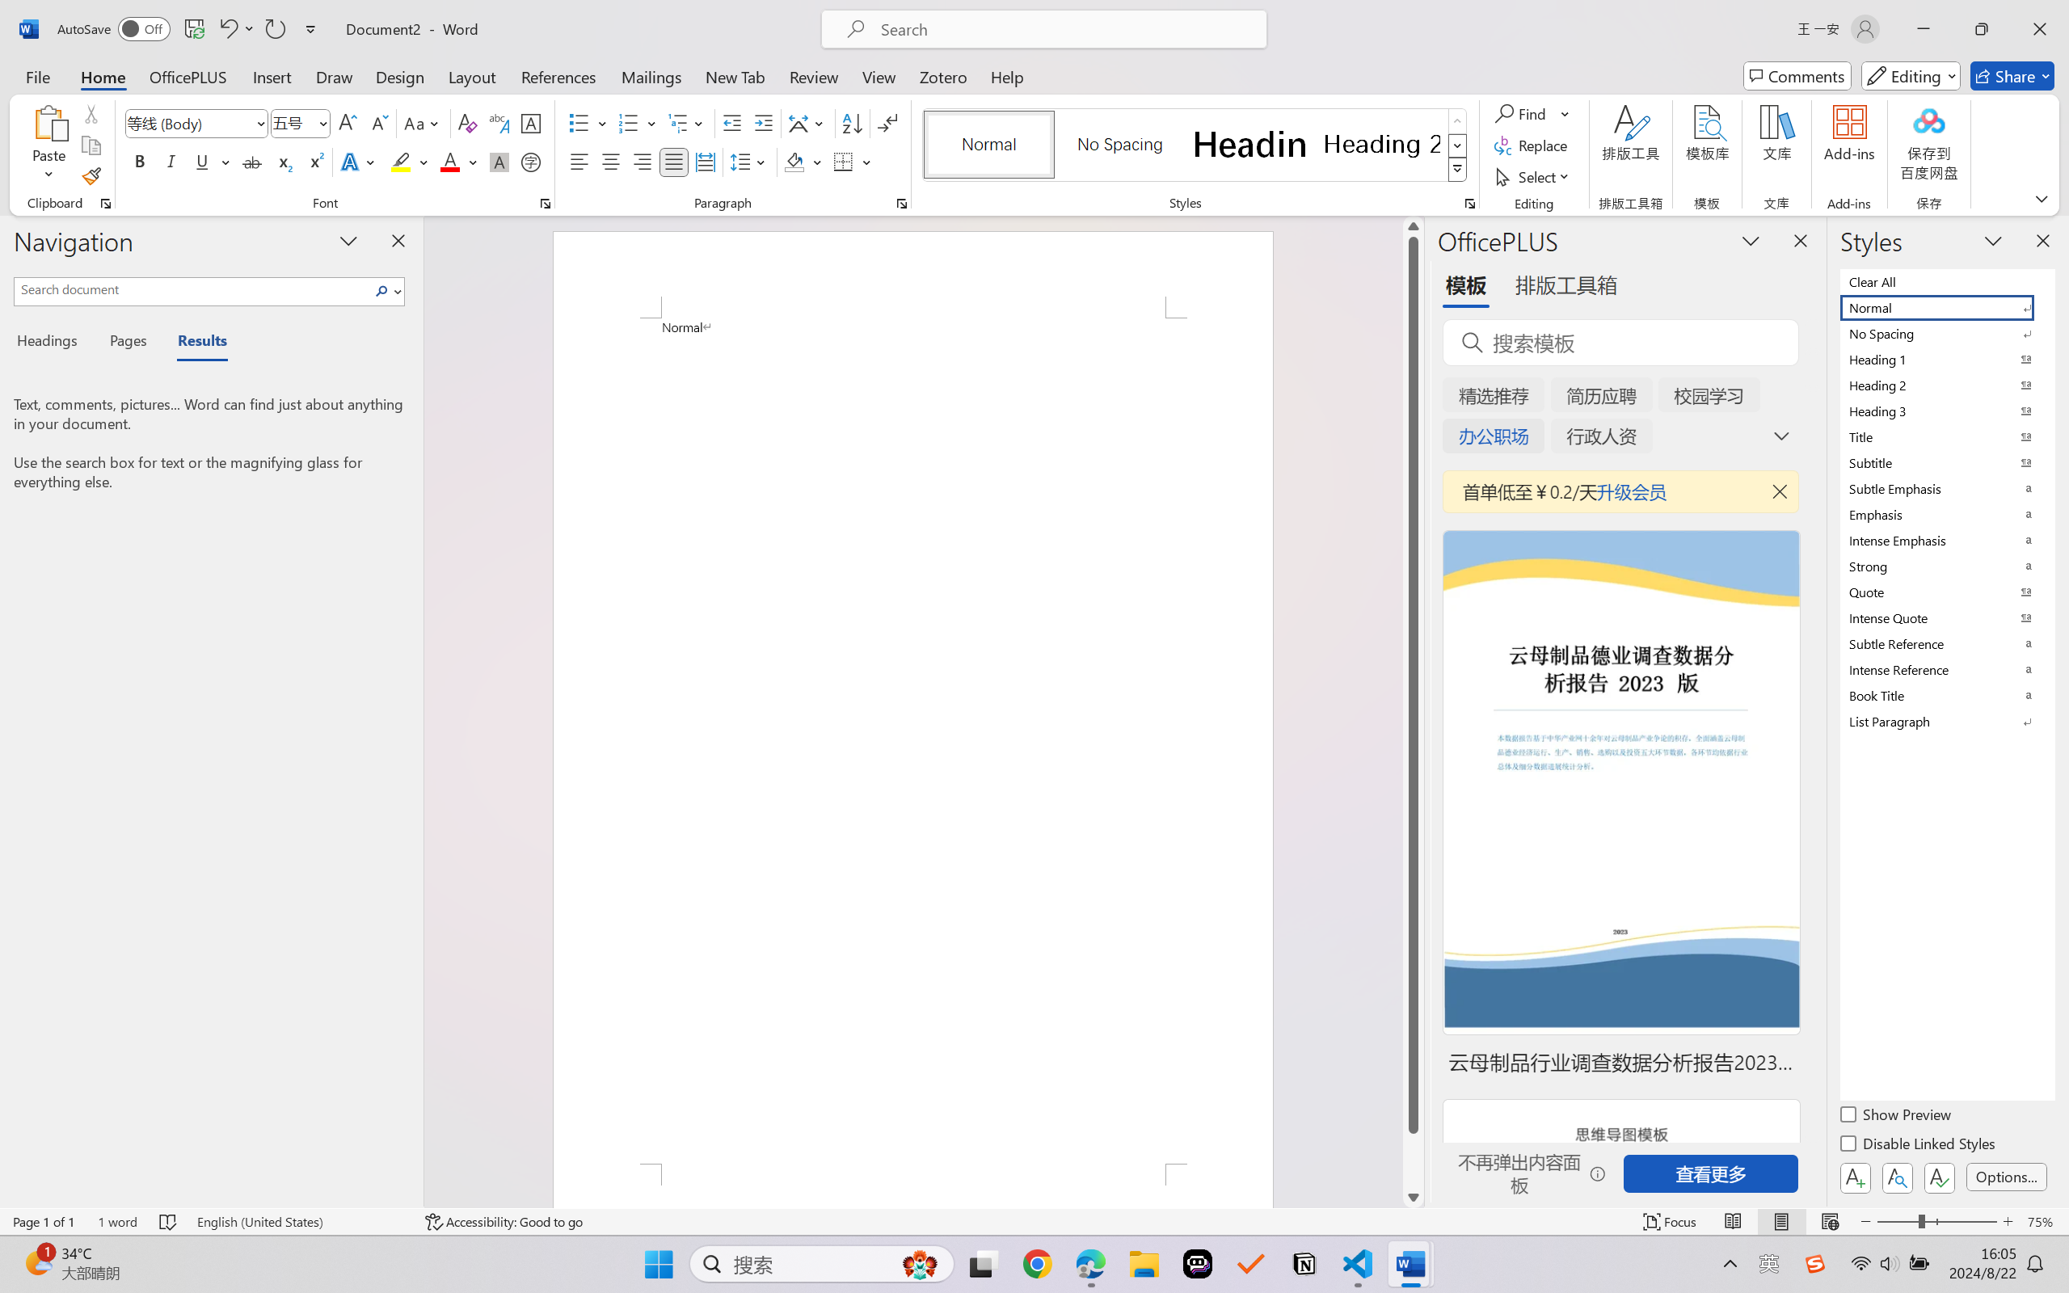 The height and width of the screenshot is (1293, 2069). I want to click on Title, so click(1946, 436).